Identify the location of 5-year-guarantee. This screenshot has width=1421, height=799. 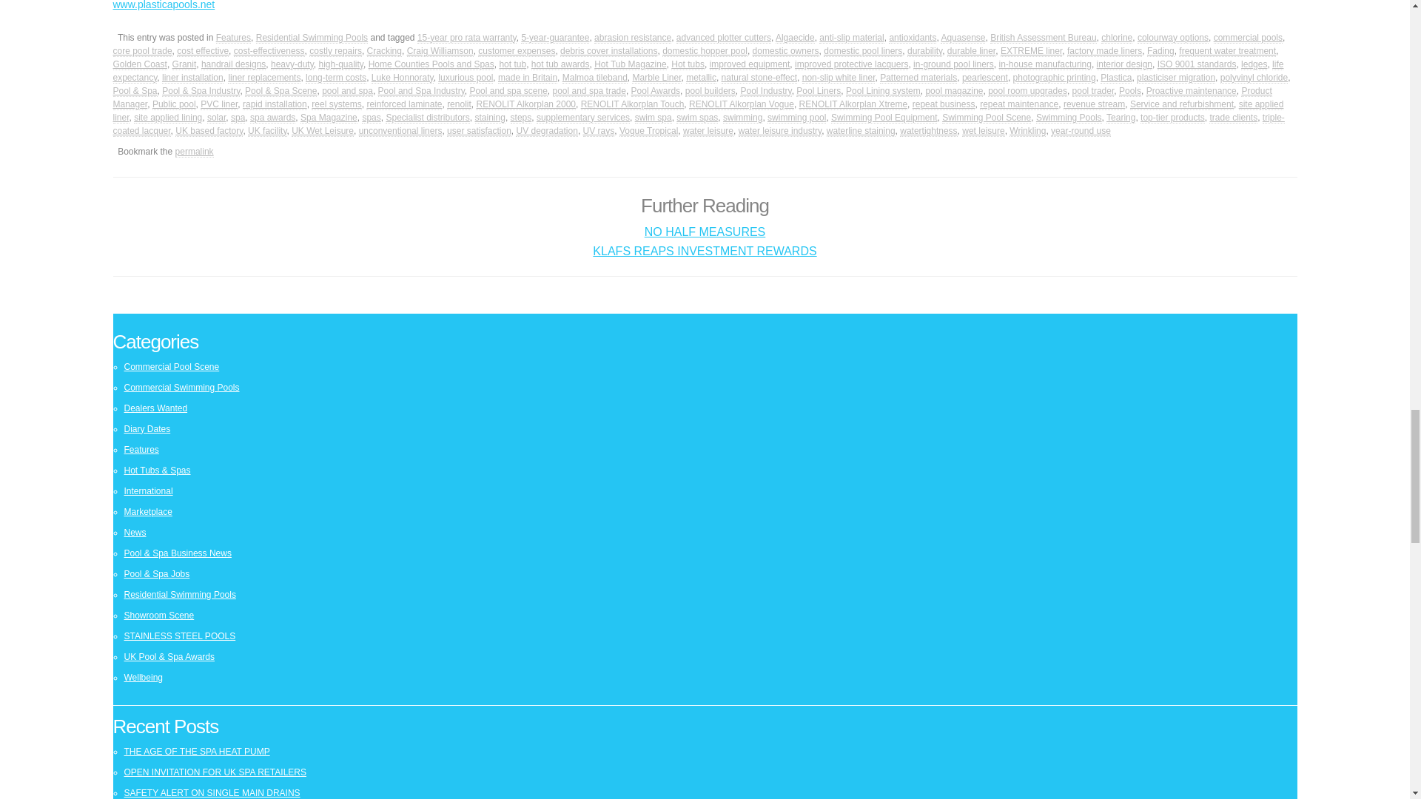
(555, 38).